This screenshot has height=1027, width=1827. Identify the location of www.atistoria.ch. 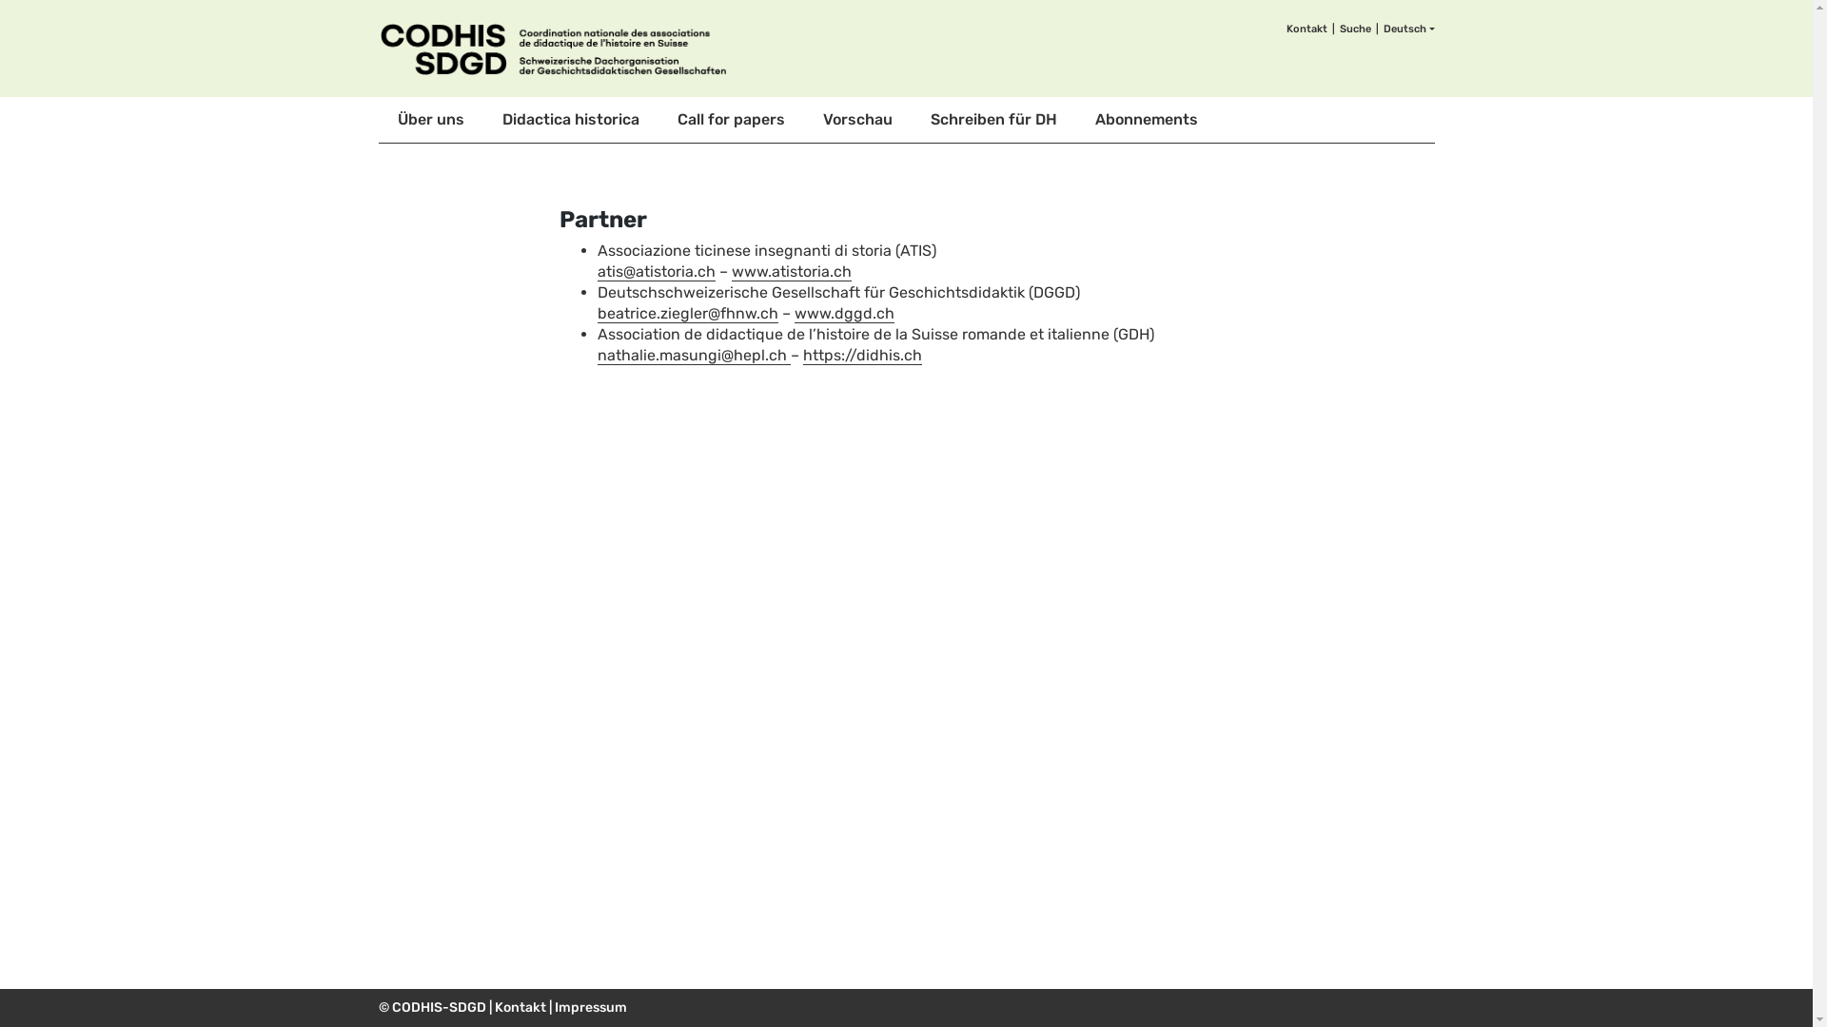
(791, 272).